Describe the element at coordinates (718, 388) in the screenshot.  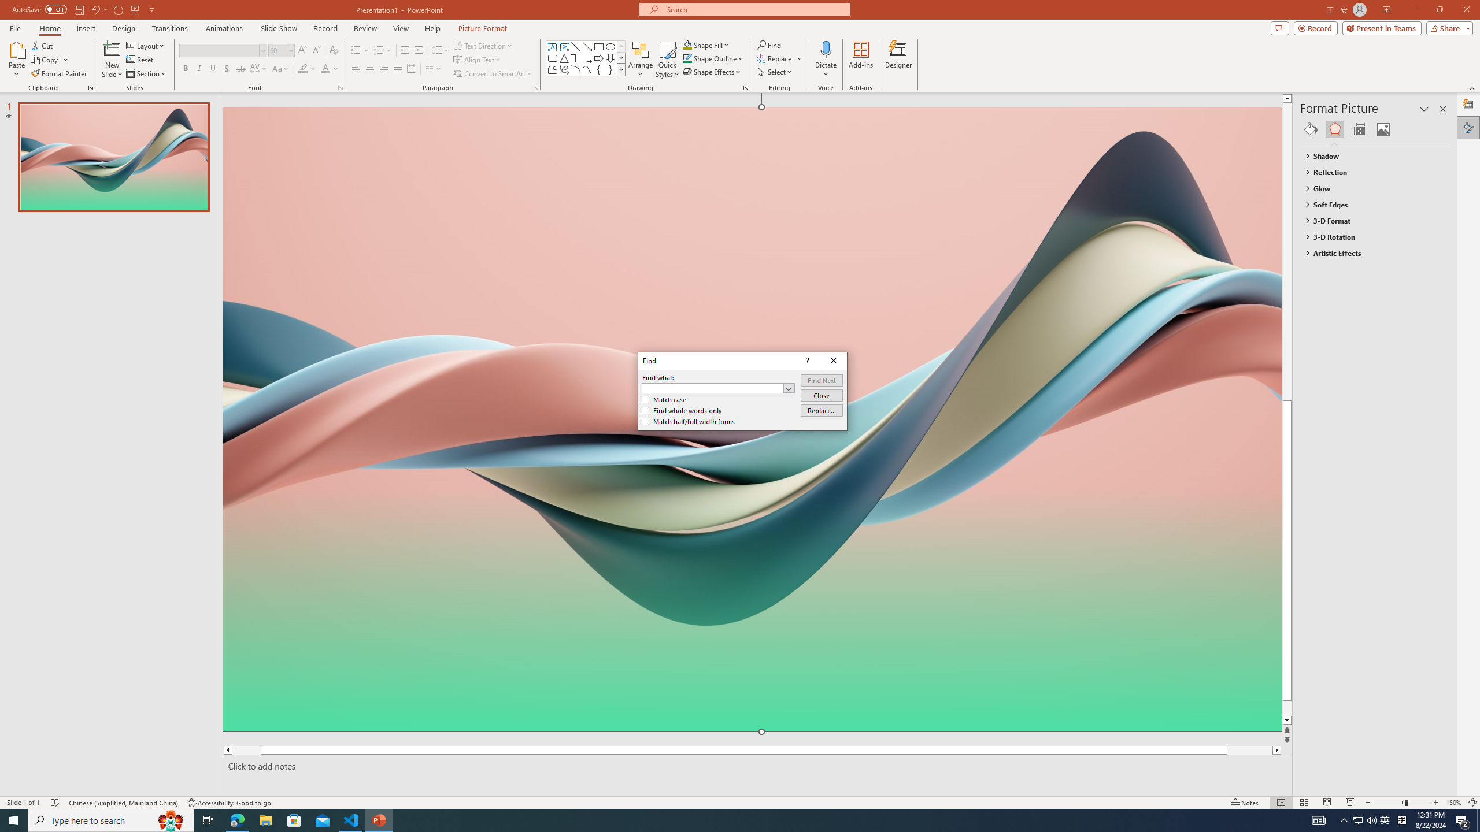
I see `Find what` at that location.